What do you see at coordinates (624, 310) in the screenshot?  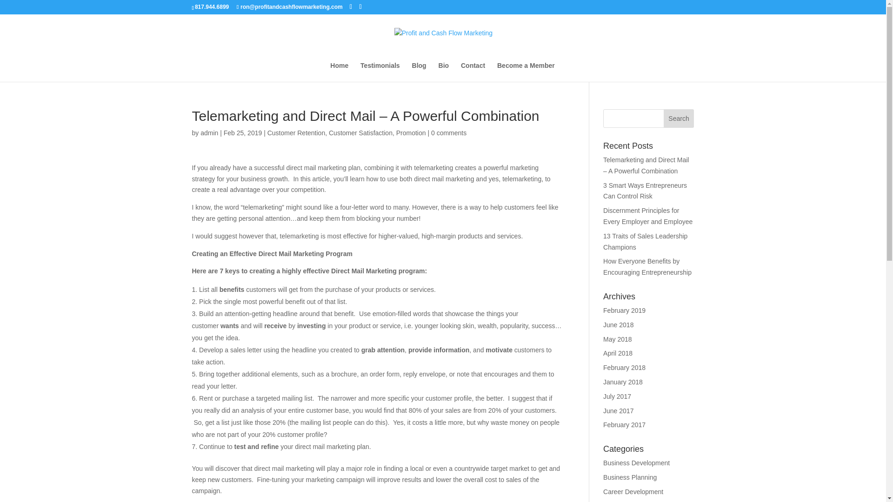 I see `February 2019` at bounding box center [624, 310].